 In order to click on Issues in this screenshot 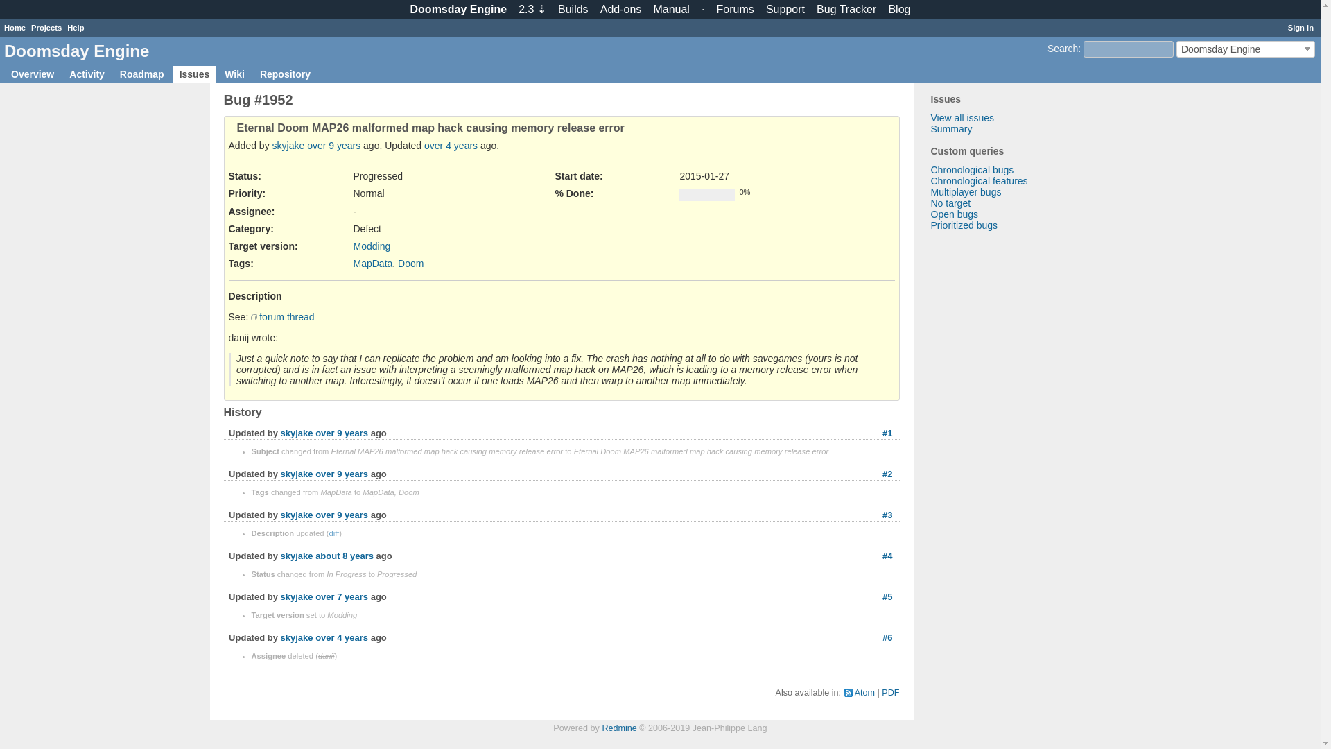, I will do `click(194, 74)`.